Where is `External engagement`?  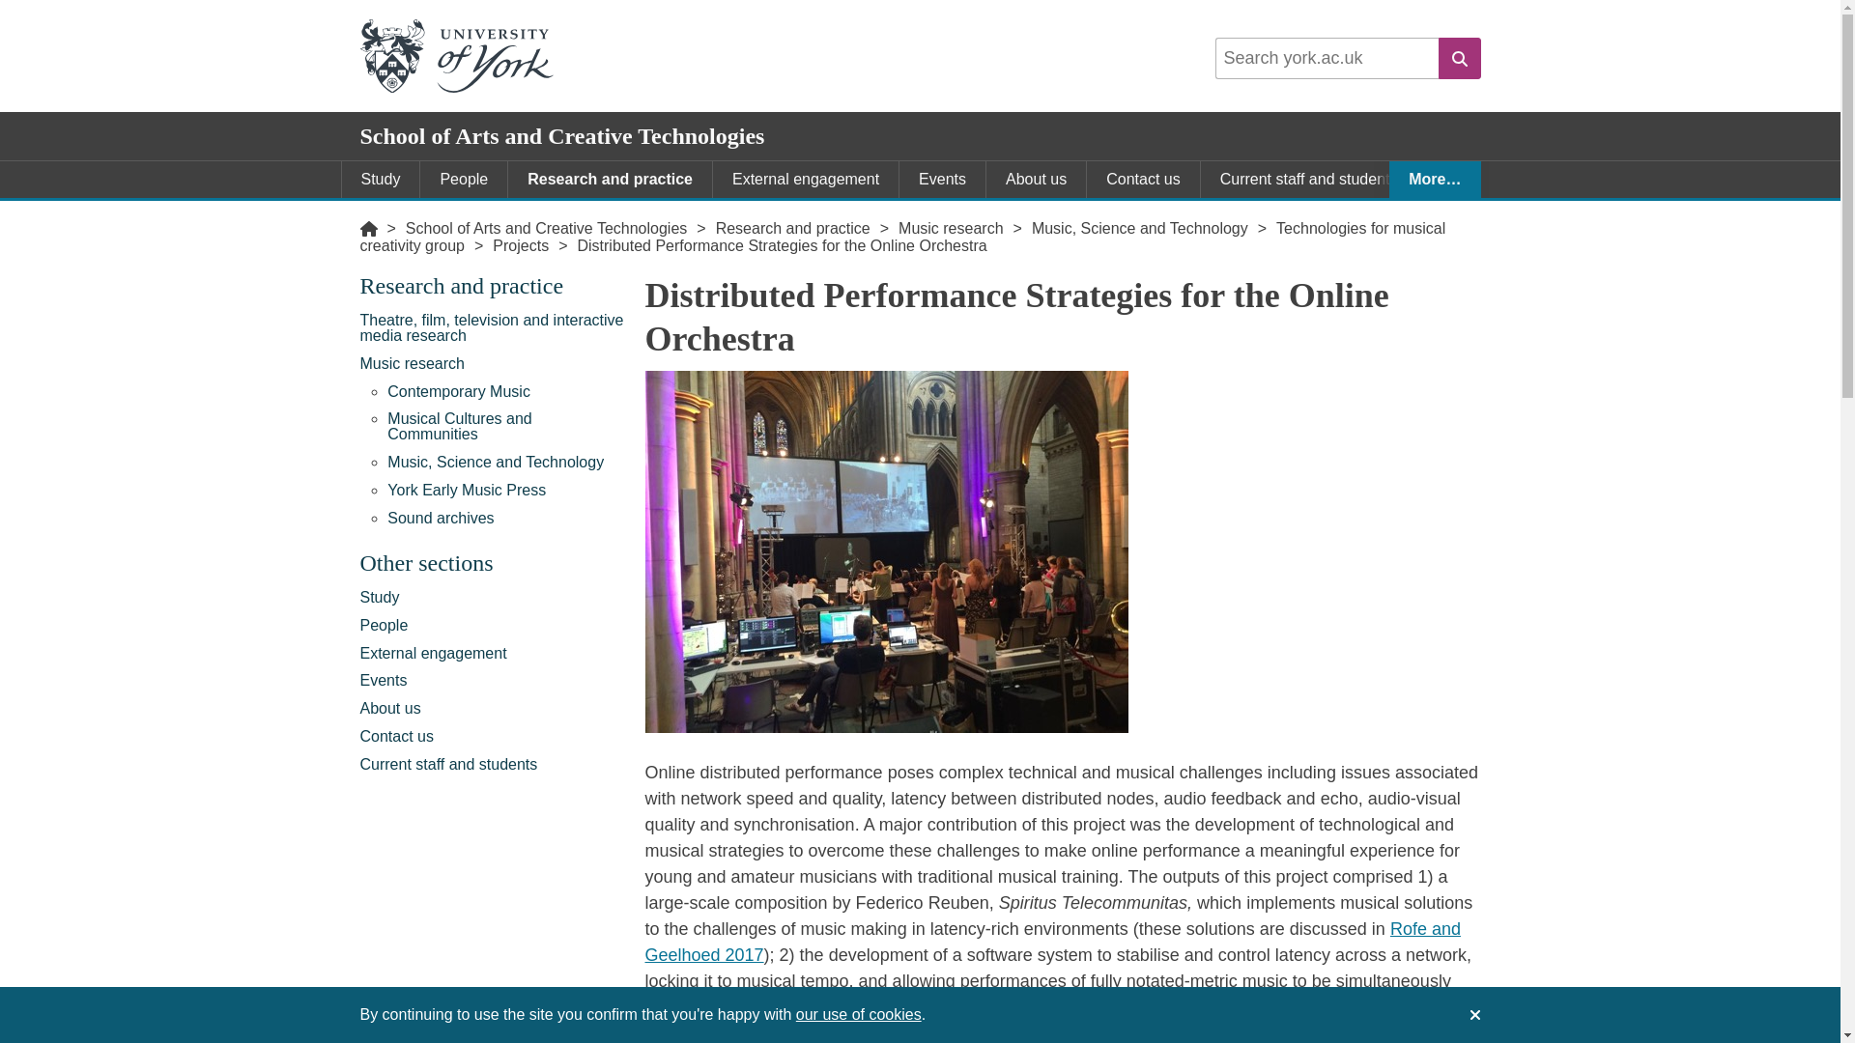 External engagement is located at coordinates (805, 180).